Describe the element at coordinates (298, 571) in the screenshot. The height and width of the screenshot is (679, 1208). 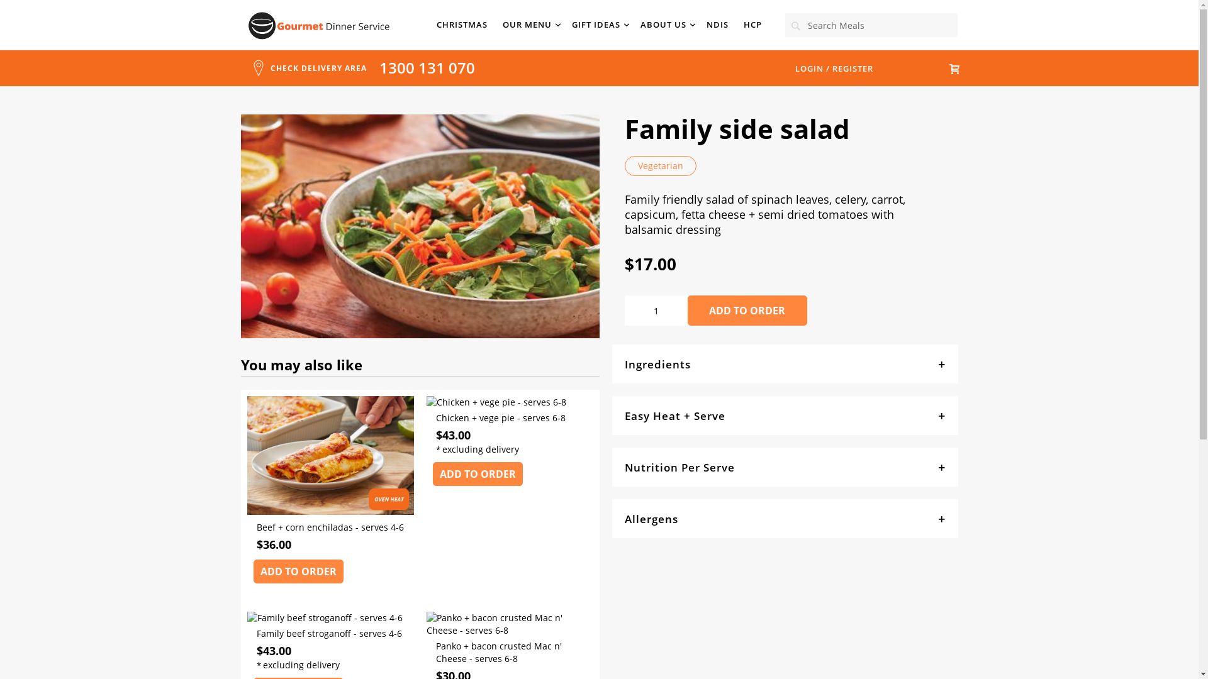
I see `ADD TO ORDER` at that location.